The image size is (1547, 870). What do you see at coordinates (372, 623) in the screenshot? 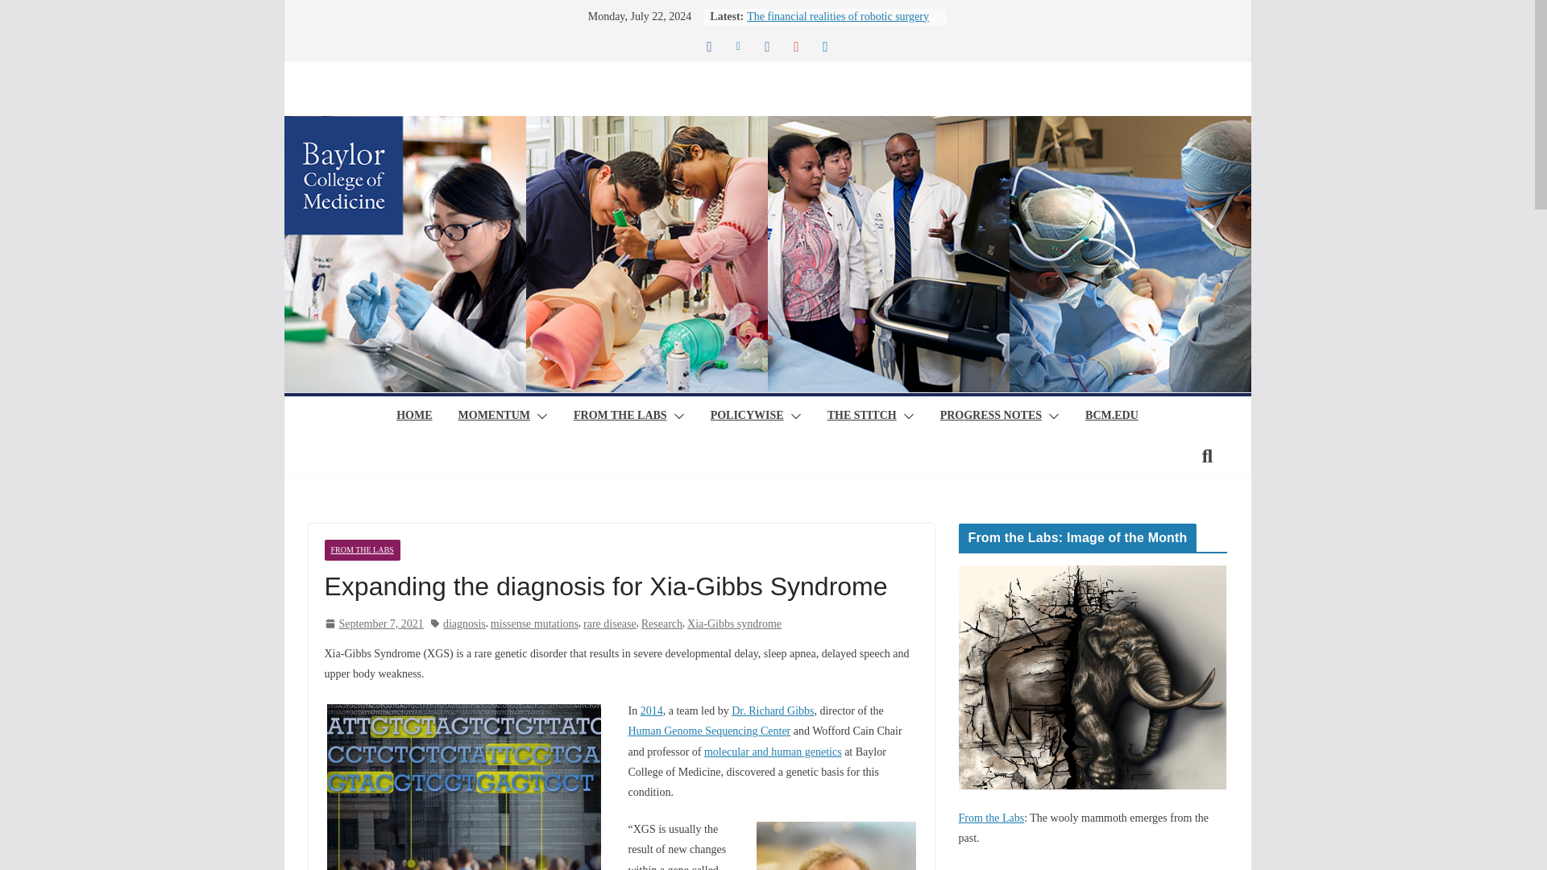
I see `12:08 pm` at bounding box center [372, 623].